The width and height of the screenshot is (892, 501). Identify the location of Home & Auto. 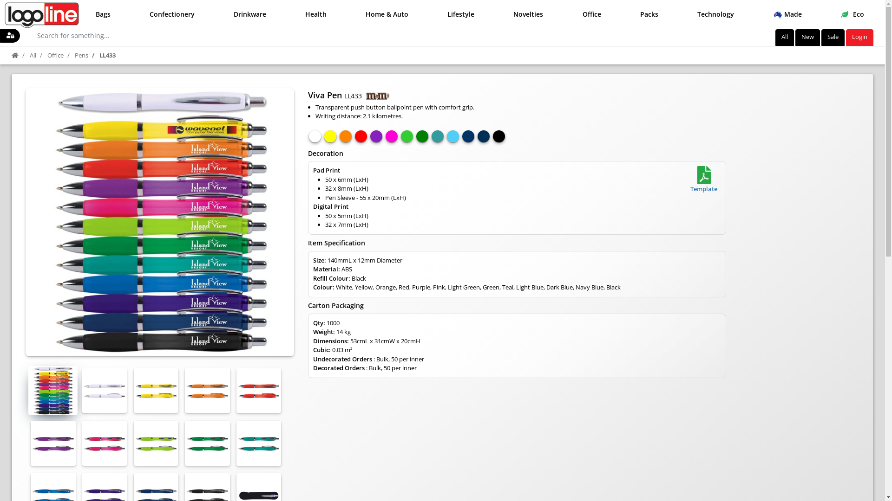
(386, 14).